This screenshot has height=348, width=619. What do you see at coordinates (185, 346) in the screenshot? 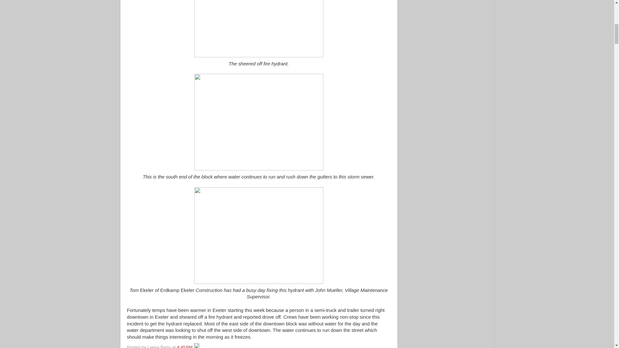
I see `permanent link` at bounding box center [185, 346].